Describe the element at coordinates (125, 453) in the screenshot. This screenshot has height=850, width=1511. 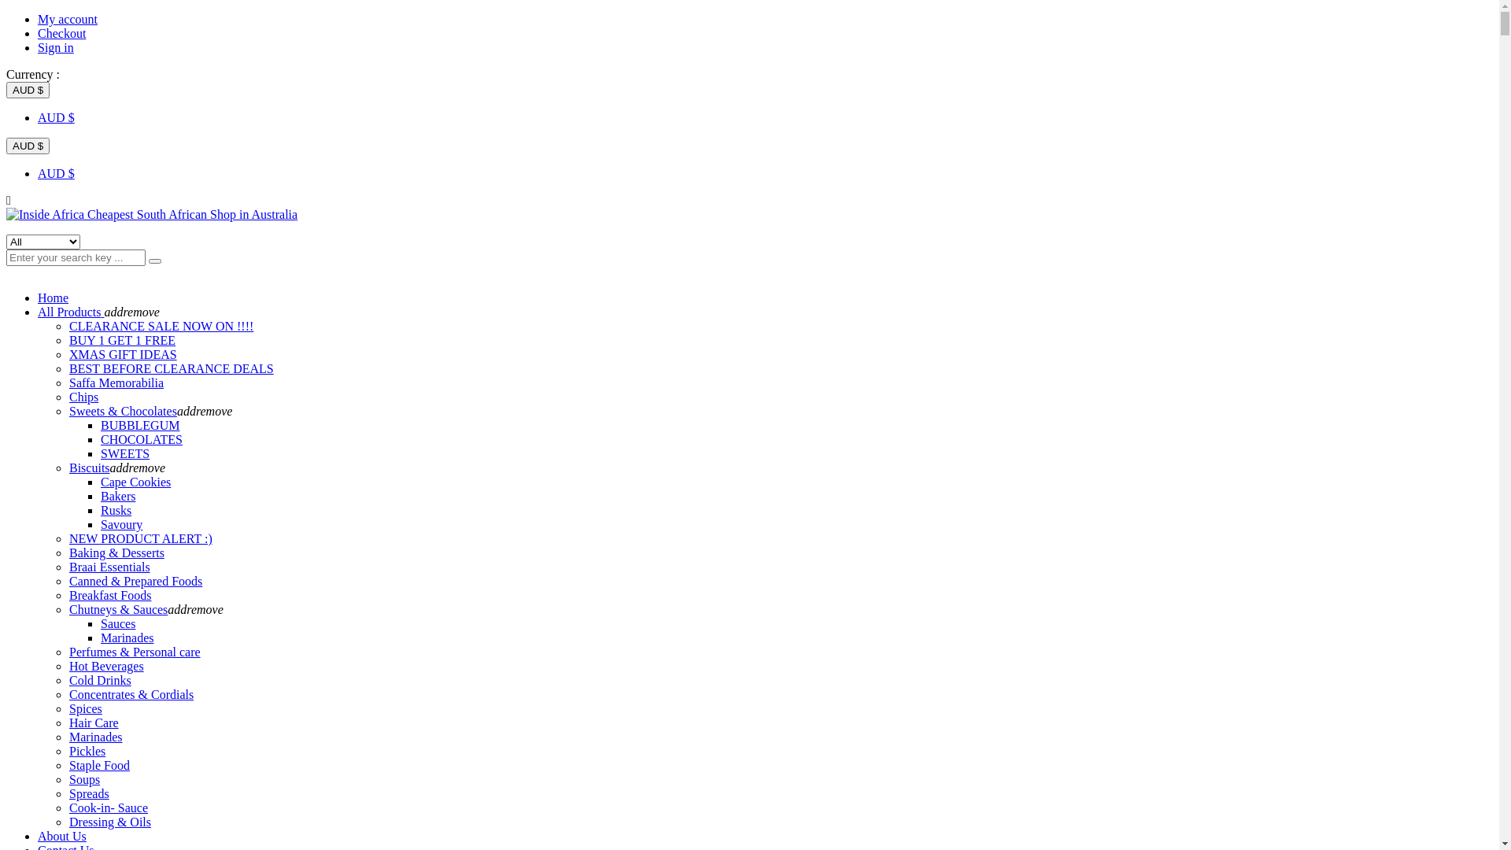
I see `SWEETS` at that location.